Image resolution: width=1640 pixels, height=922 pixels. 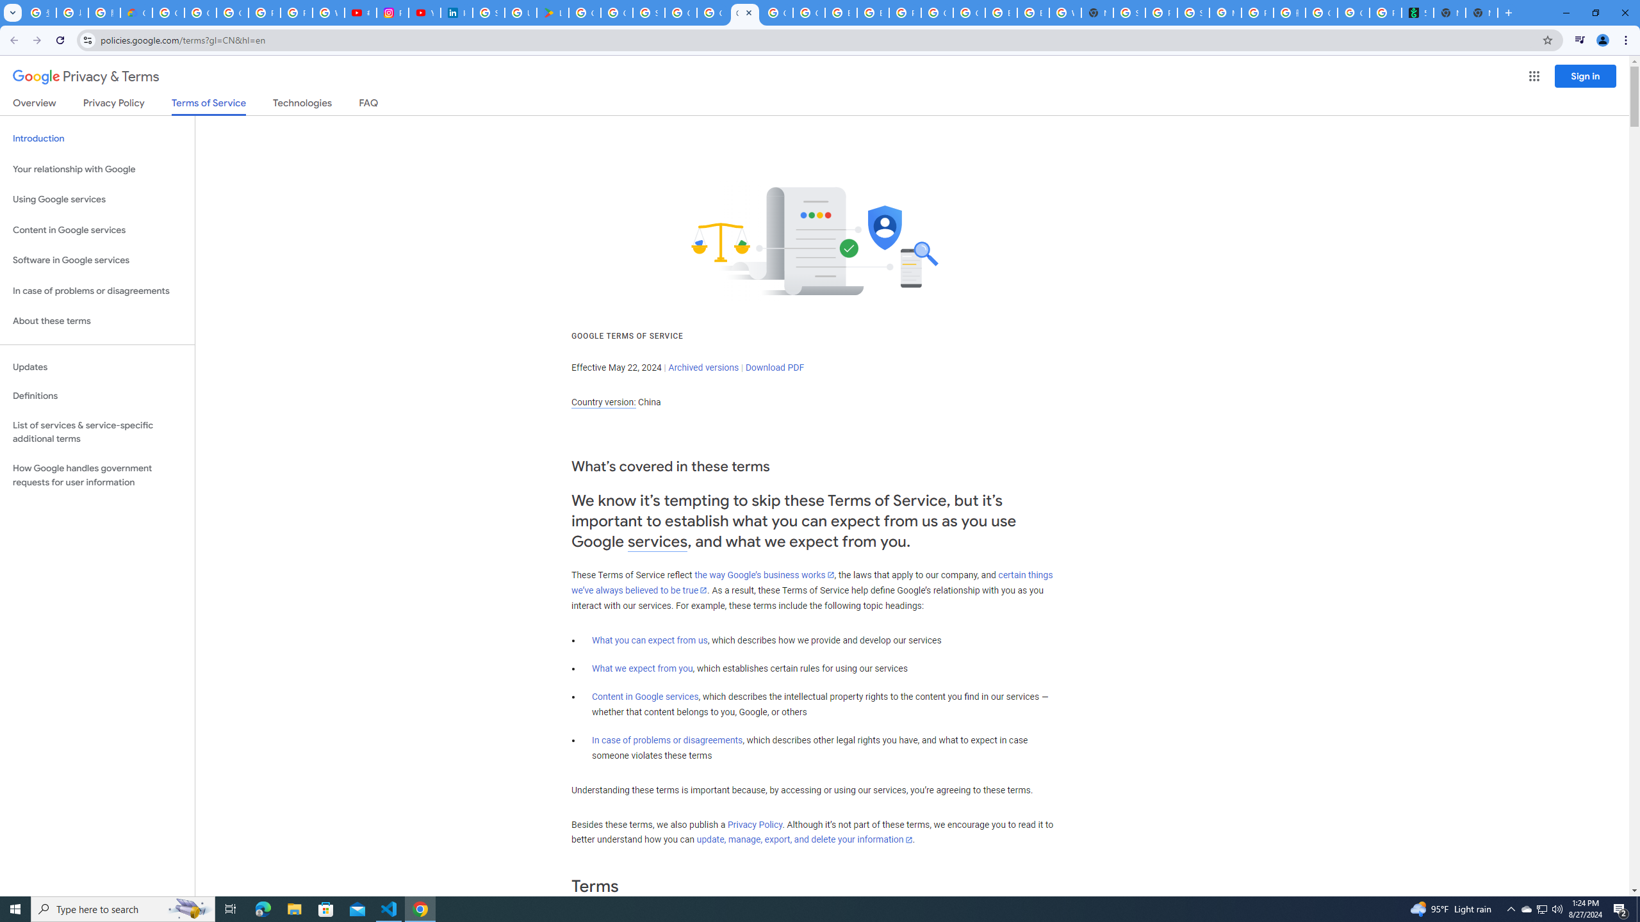 What do you see at coordinates (97, 138) in the screenshot?
I see `Introduction` at bounding box center [97, 138].